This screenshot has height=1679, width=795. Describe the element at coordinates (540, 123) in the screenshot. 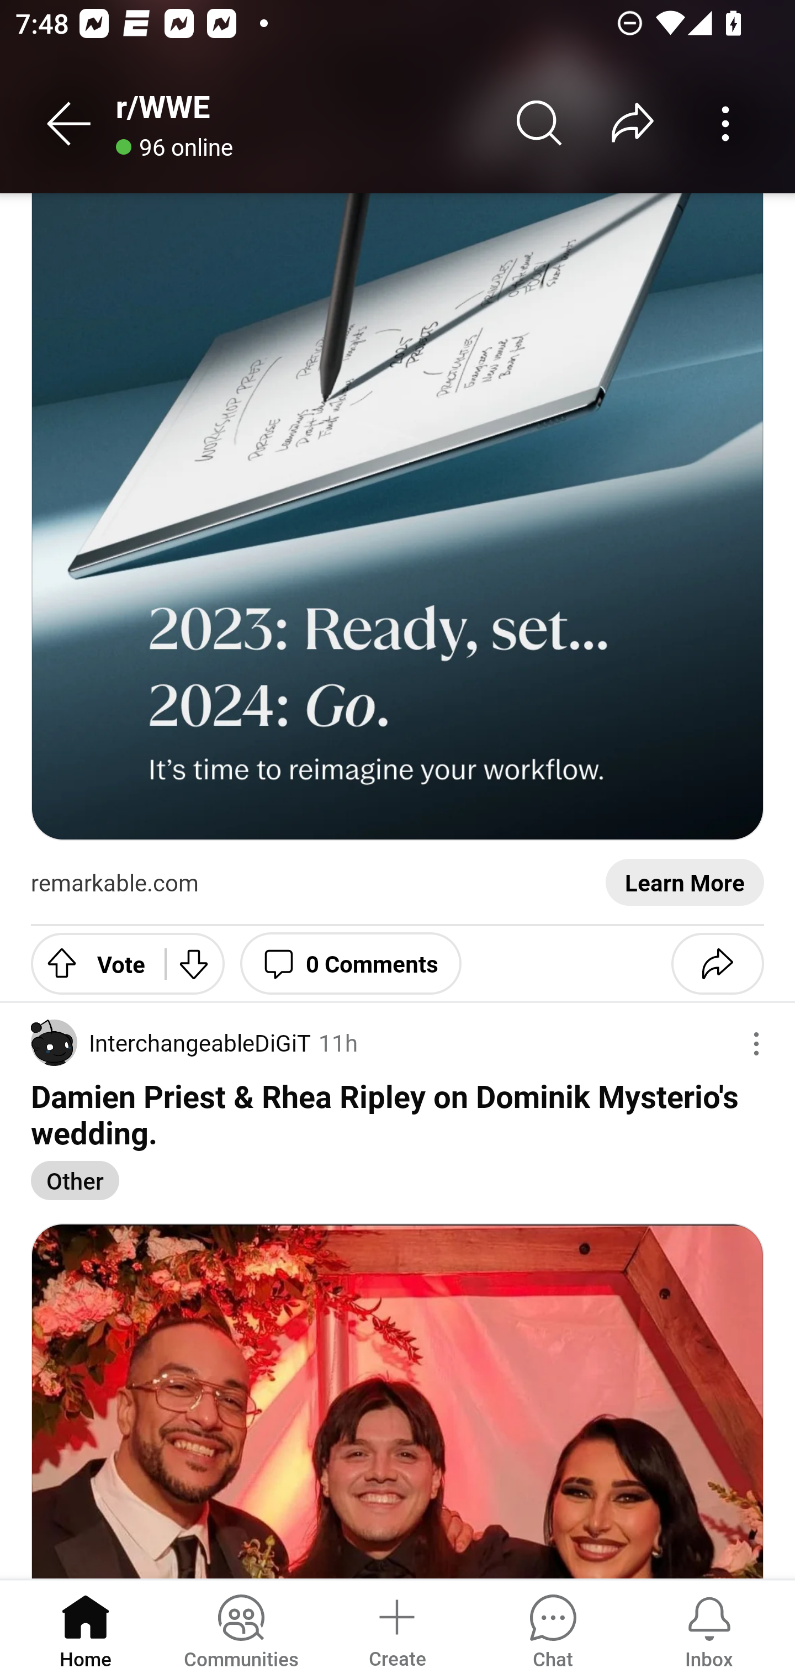

I see `Search r/﻿WWE` at that location.